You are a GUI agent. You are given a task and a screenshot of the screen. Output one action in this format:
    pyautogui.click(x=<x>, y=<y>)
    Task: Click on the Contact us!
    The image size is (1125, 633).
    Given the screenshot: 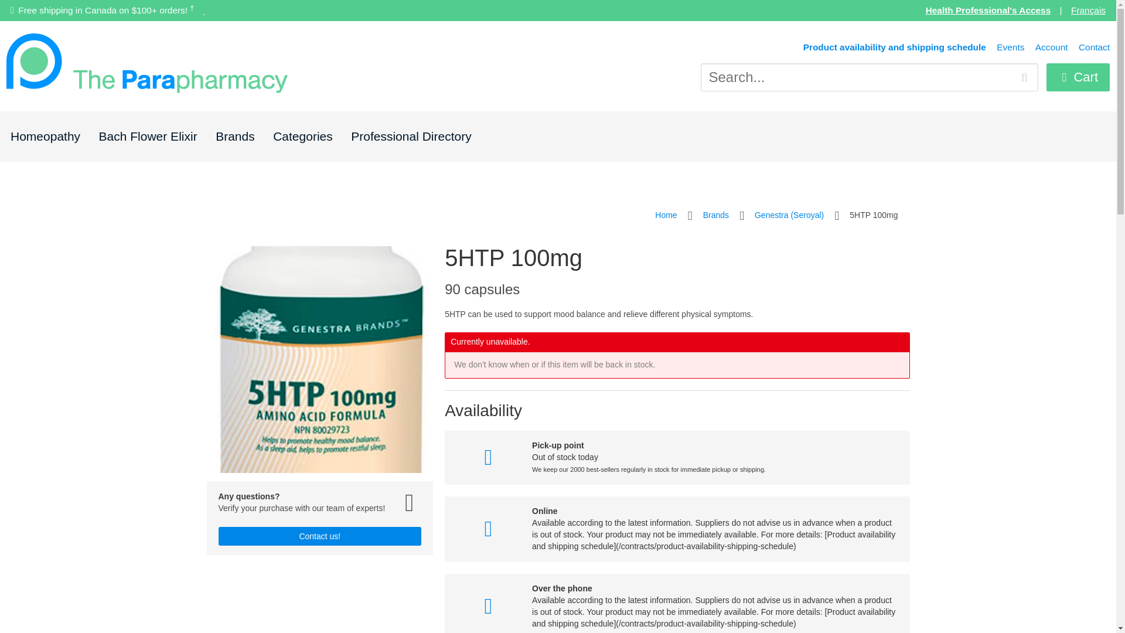 What is the action you would take?
    pyautogui.click(x=319, y=536)
    